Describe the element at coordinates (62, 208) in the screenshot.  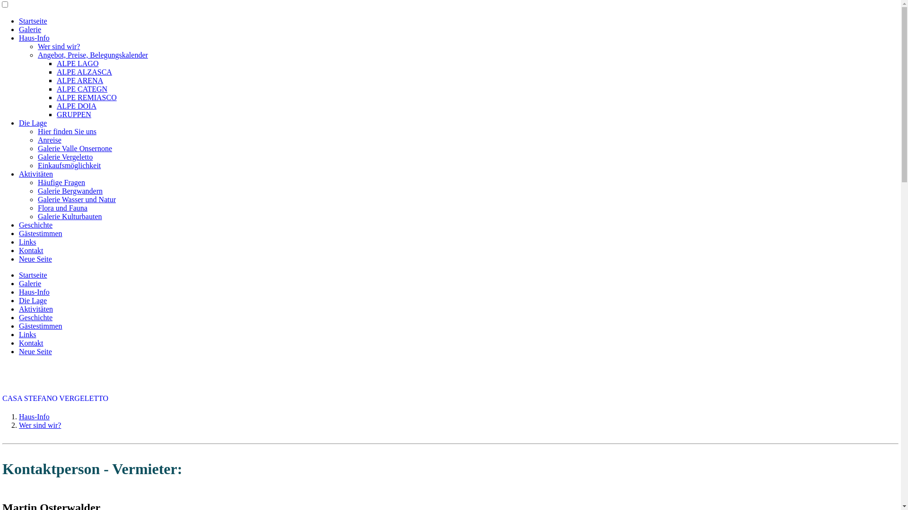
I see `Flora und Fauna` at that location.